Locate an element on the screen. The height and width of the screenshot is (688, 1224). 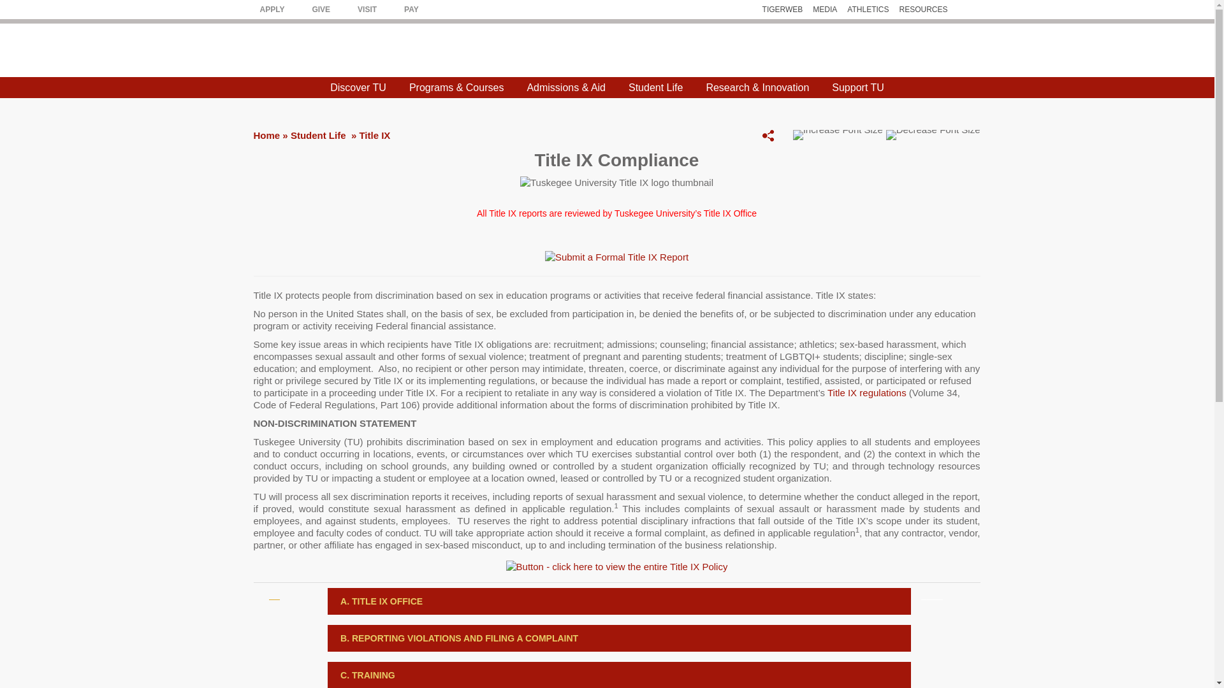
TIGERWEB is located at coordinates (783, 9).